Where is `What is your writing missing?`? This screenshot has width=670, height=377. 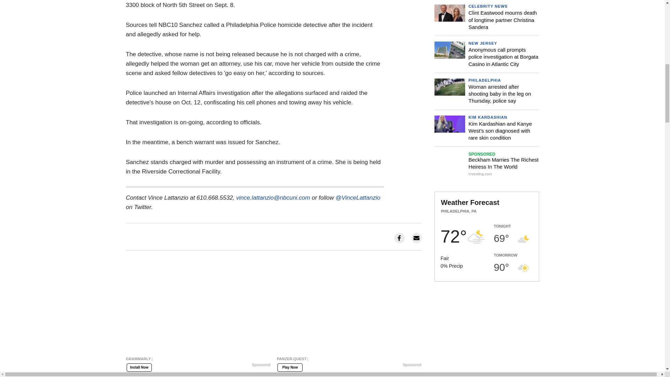 What is your writing missing? is located at coordinates (198, 360).